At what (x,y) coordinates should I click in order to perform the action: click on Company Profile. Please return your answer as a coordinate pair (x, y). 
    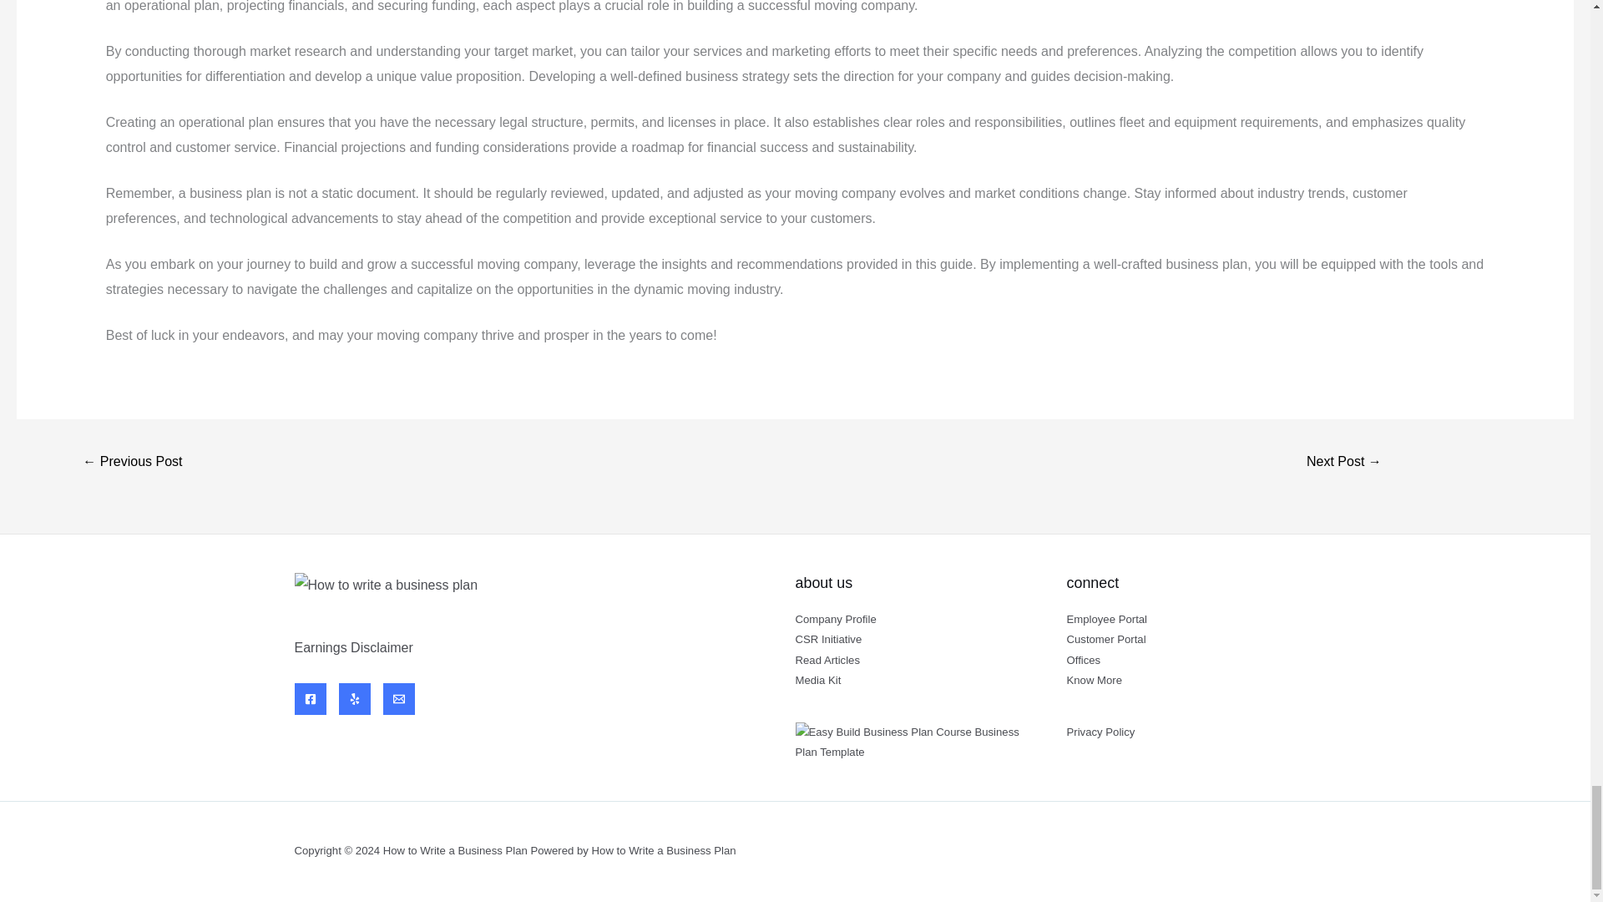
    Looking at the image, I should click on (835, 620).